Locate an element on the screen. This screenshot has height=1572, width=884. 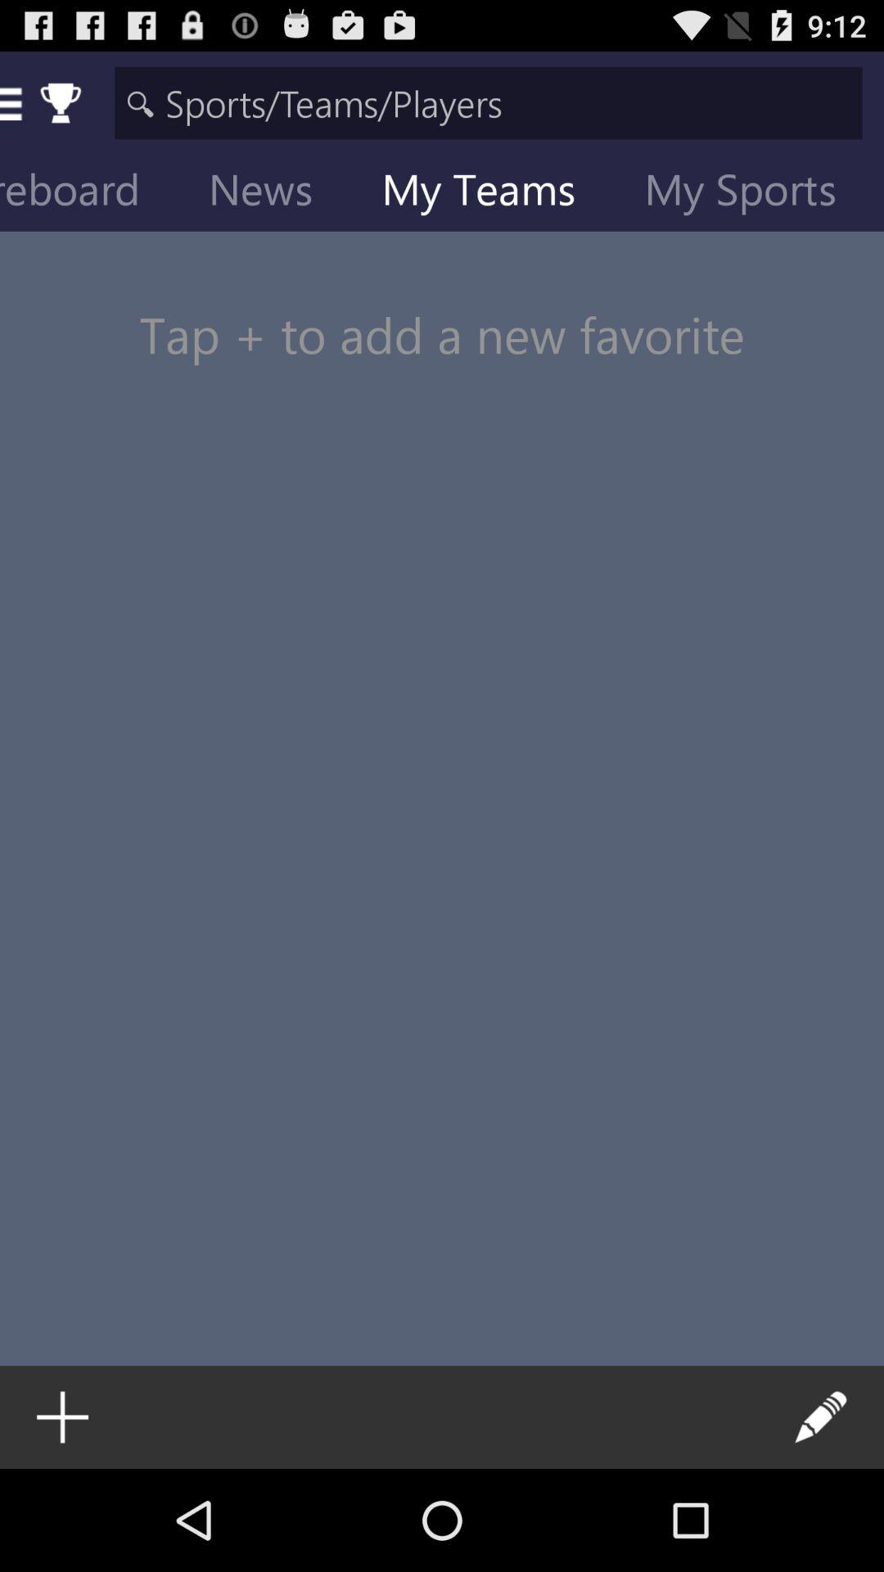
launch tap to add is located at coordinates (442, 303).